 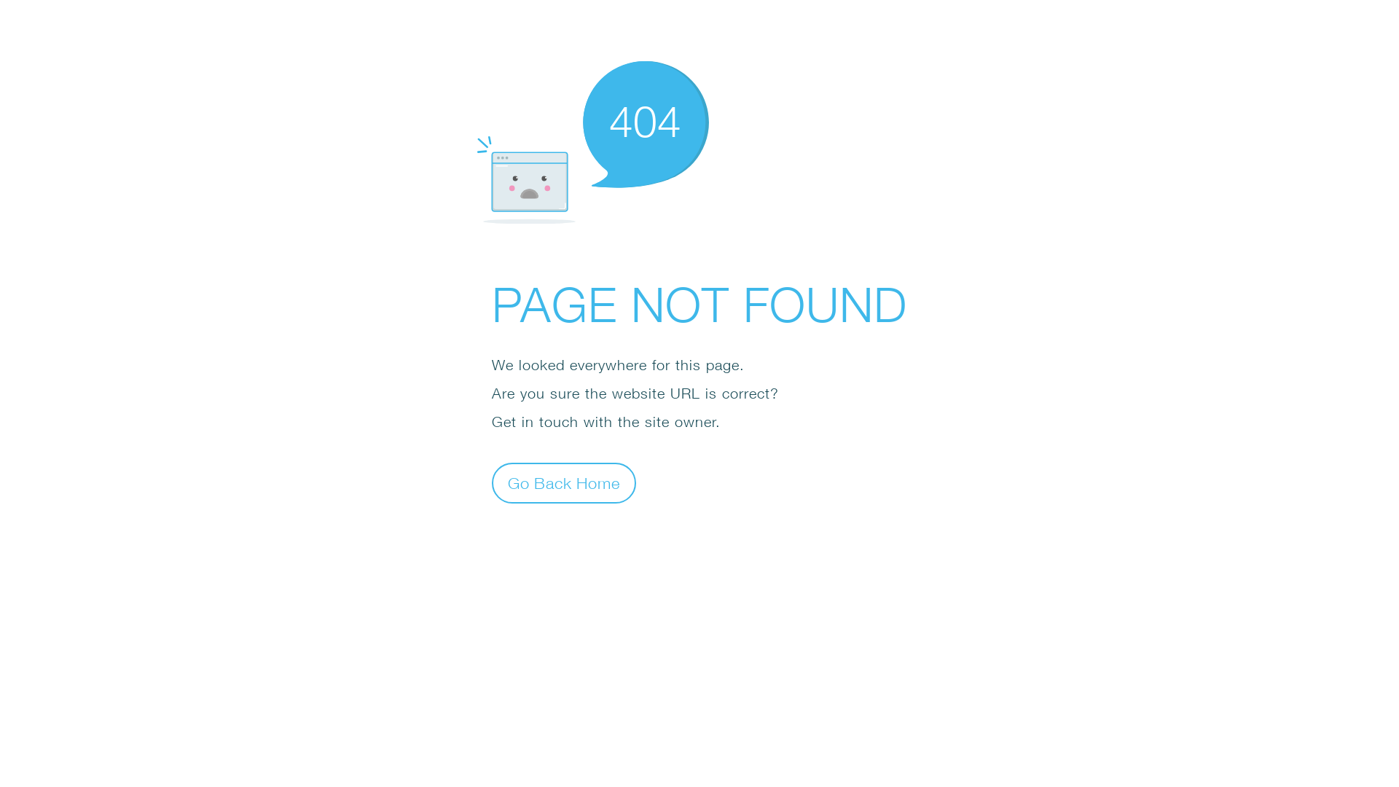 What do you see at coordinates (564, 482) in the screenshot?
I see `Go Back Home` at bounding box center [564, 482].